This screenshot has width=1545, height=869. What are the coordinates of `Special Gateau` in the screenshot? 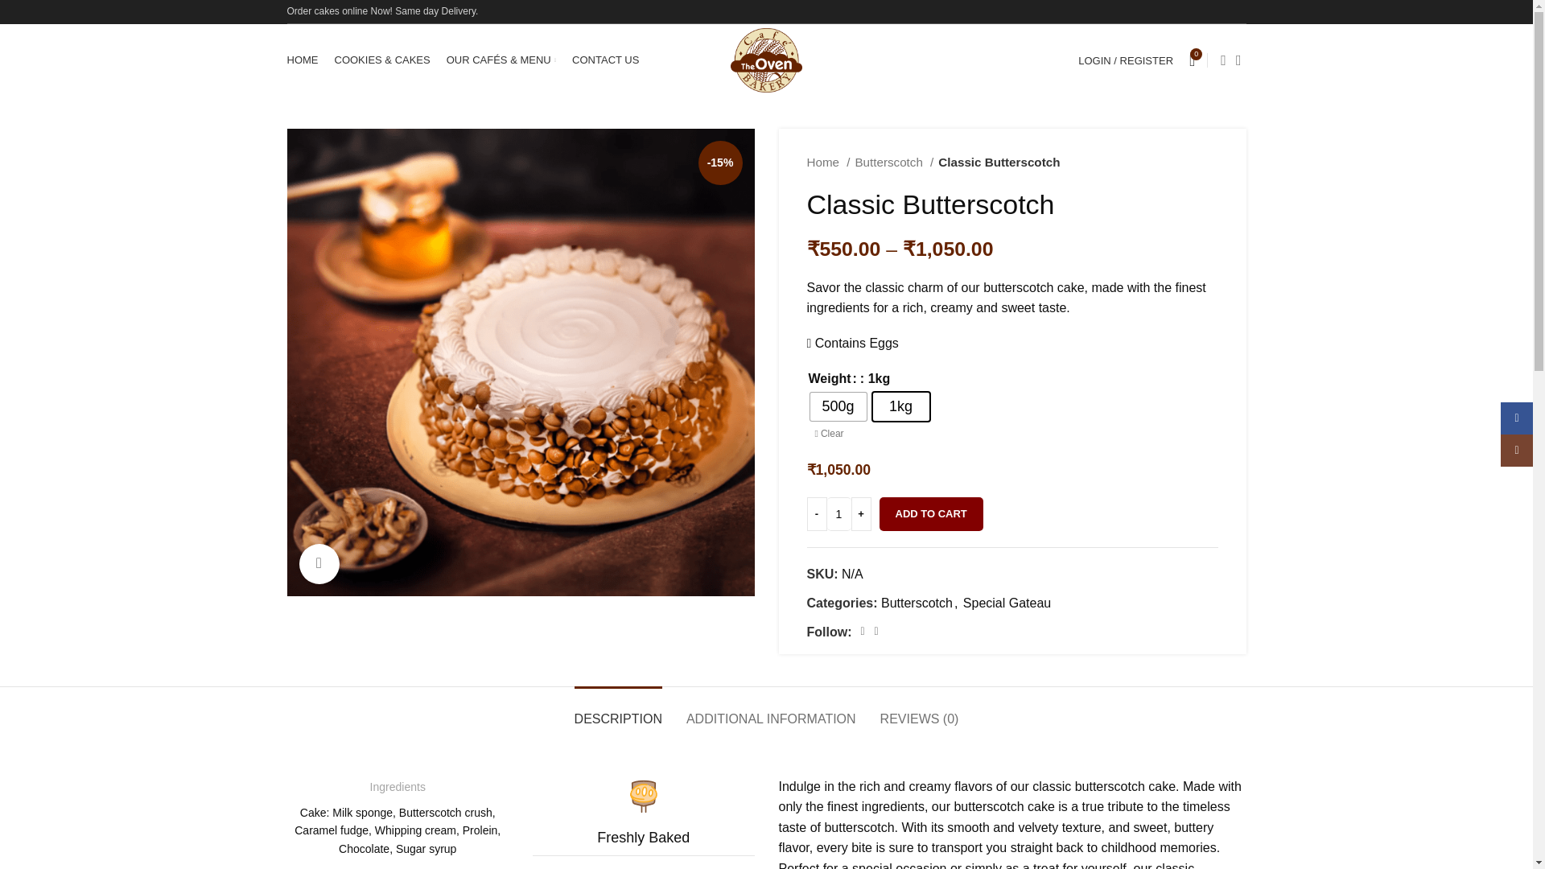 It's located at (1006, 603).